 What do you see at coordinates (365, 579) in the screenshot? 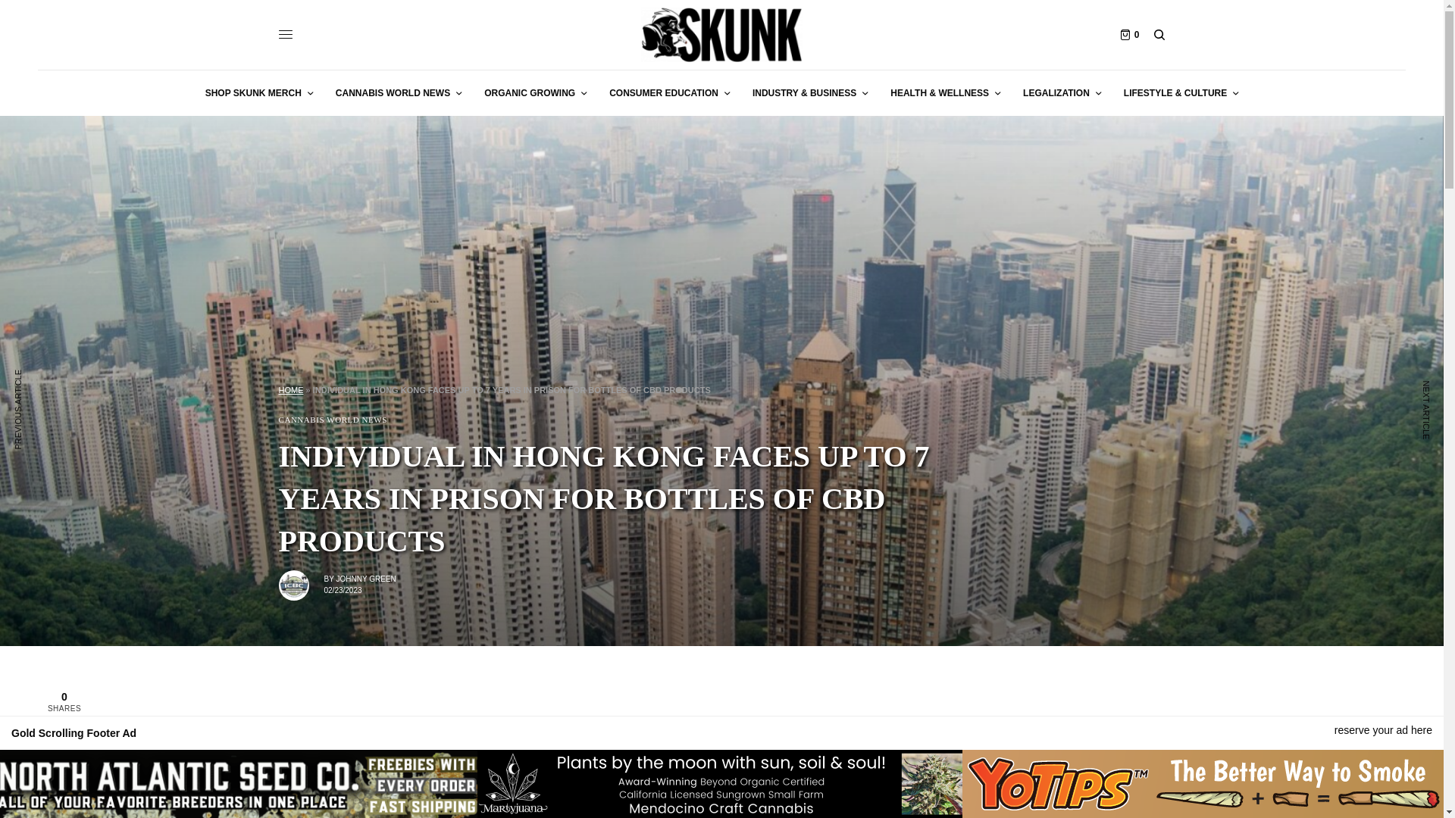
I see `Posts by Johnny Green` at bounding box center [365, 579].